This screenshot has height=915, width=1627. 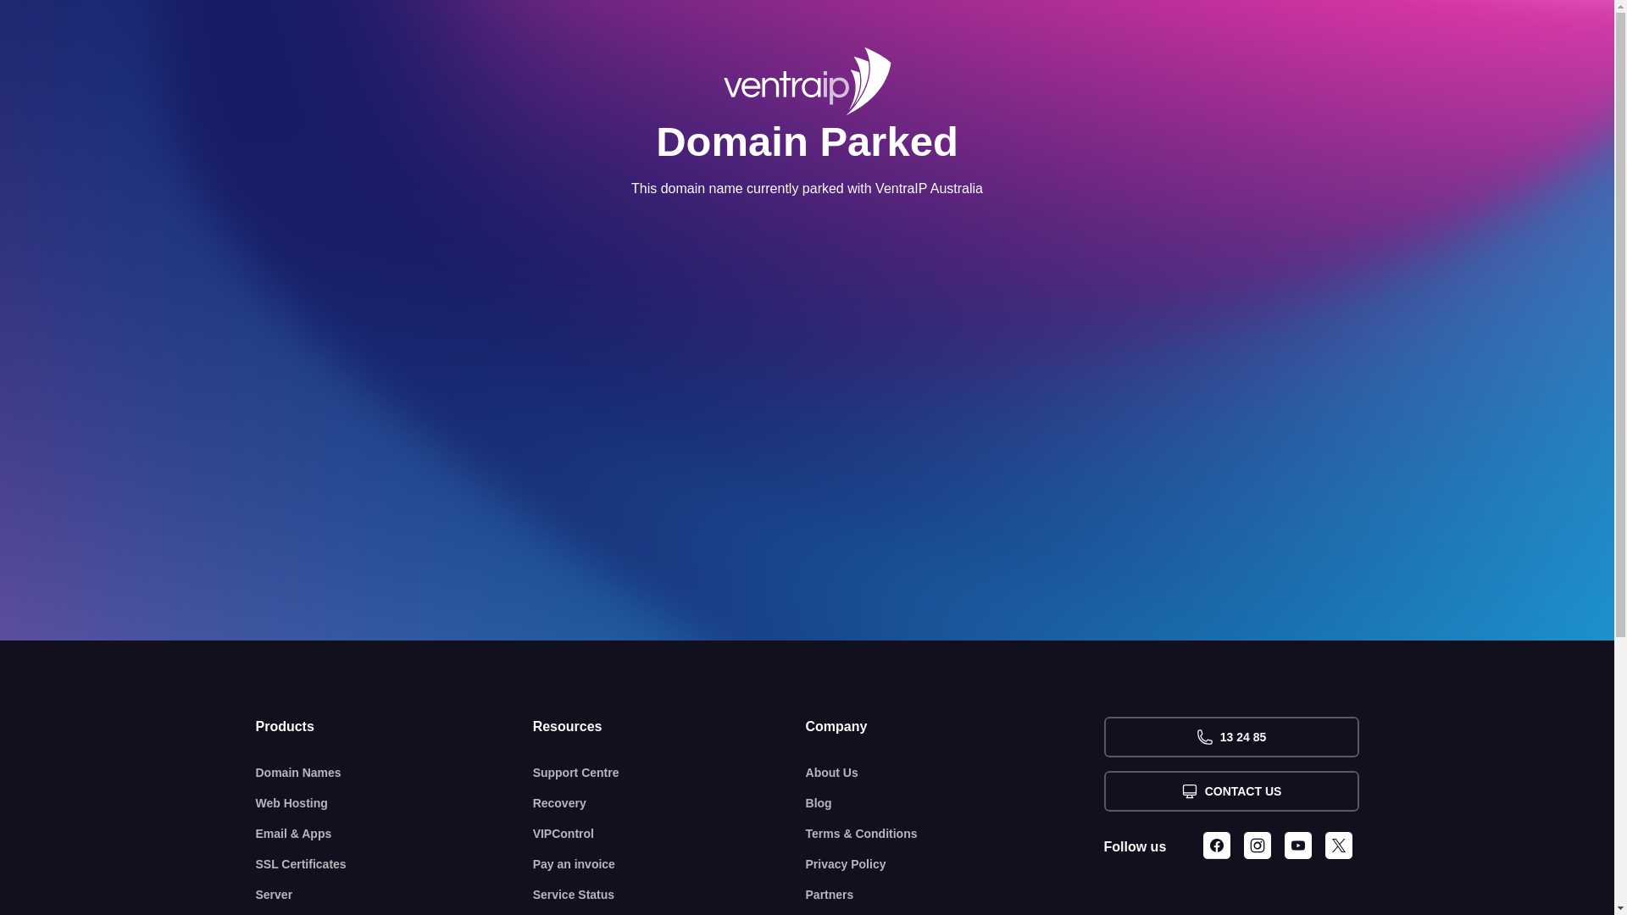 I want to click on Recovery, so click(x=669, y=803).